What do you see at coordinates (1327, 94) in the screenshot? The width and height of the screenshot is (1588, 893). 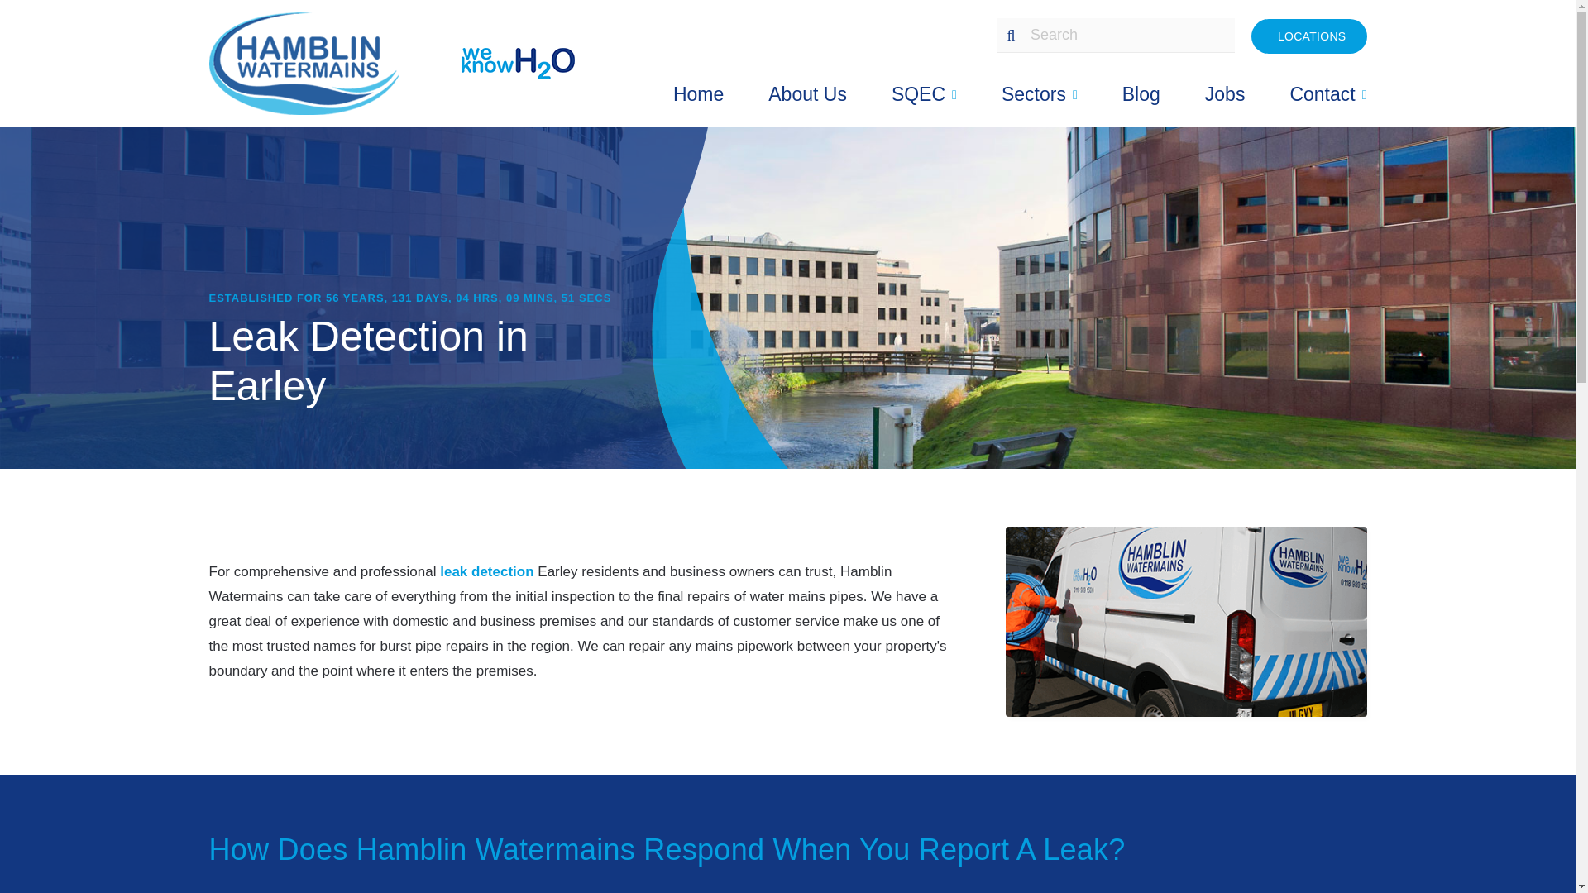 I see `Contact` at bounding box center [1327, 94].